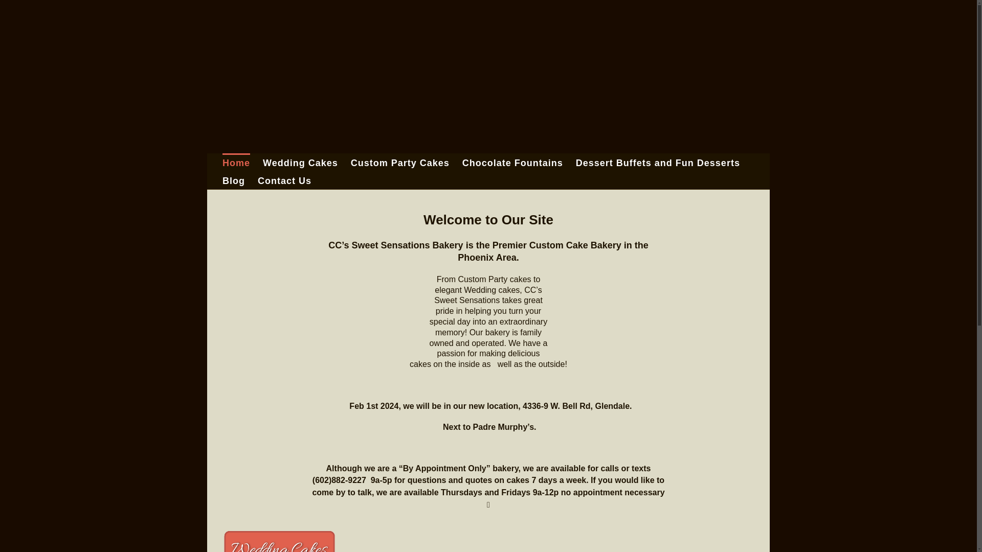 This screenshot has height=552, width=982. Describe the element at coordinates (697, 540) in the screenshot. I see `Candy Buffets` at that location.